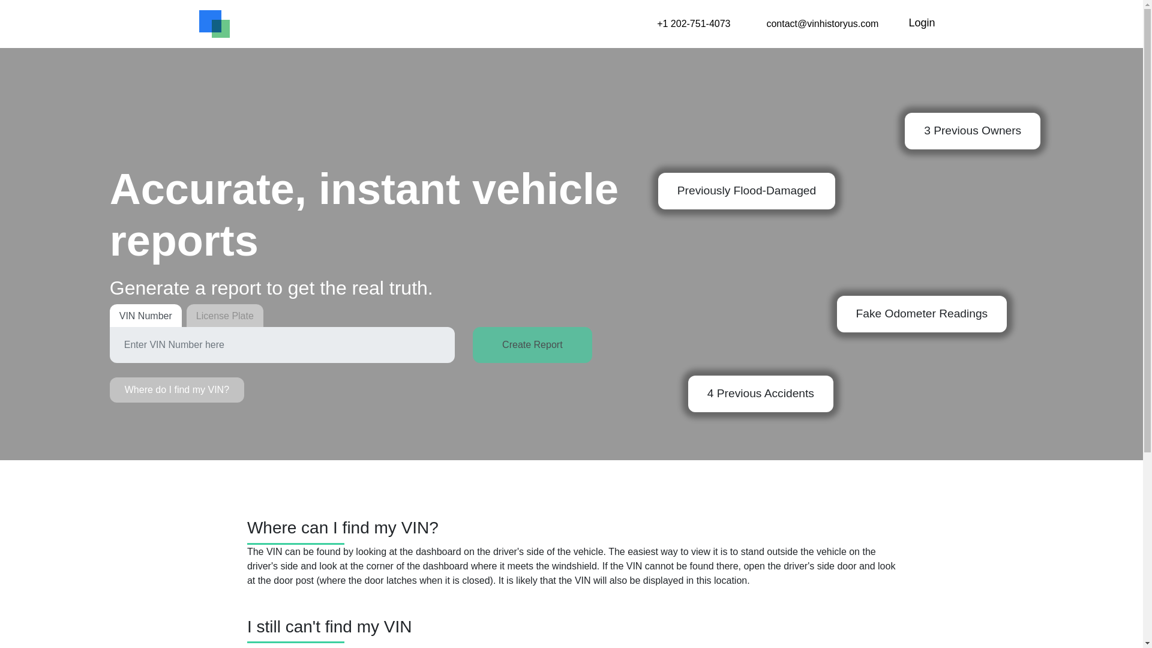 The height and width of the screenshot is (648, 1152). Describe the element at coordinates (225, 316) in the screenshot. I see `License Plate` at that location.